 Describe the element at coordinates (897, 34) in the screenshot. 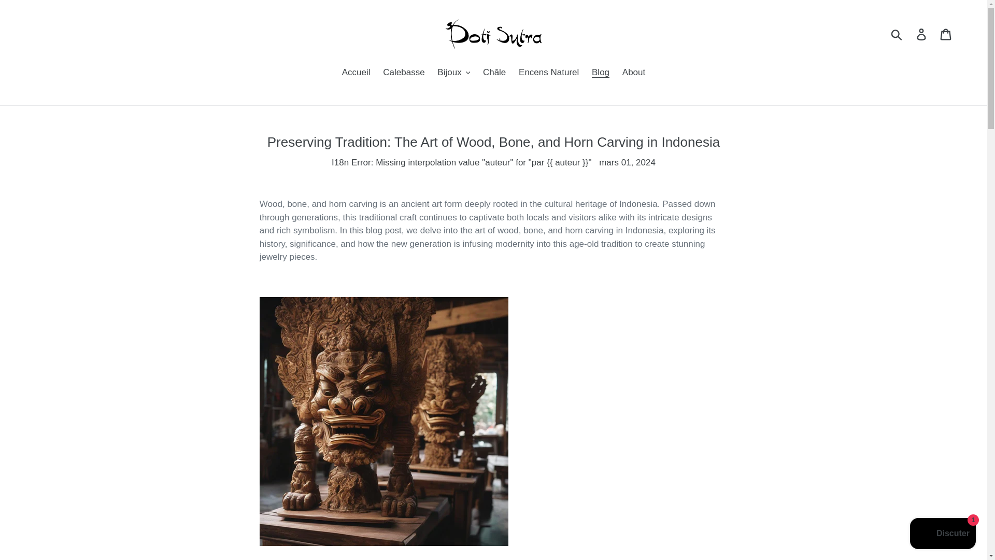

I see `Soumettre` at that location.